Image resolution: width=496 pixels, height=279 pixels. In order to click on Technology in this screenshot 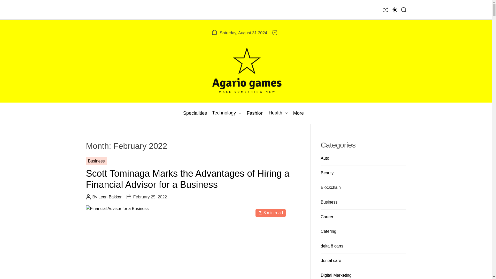, I will do `click(227, 113)`.